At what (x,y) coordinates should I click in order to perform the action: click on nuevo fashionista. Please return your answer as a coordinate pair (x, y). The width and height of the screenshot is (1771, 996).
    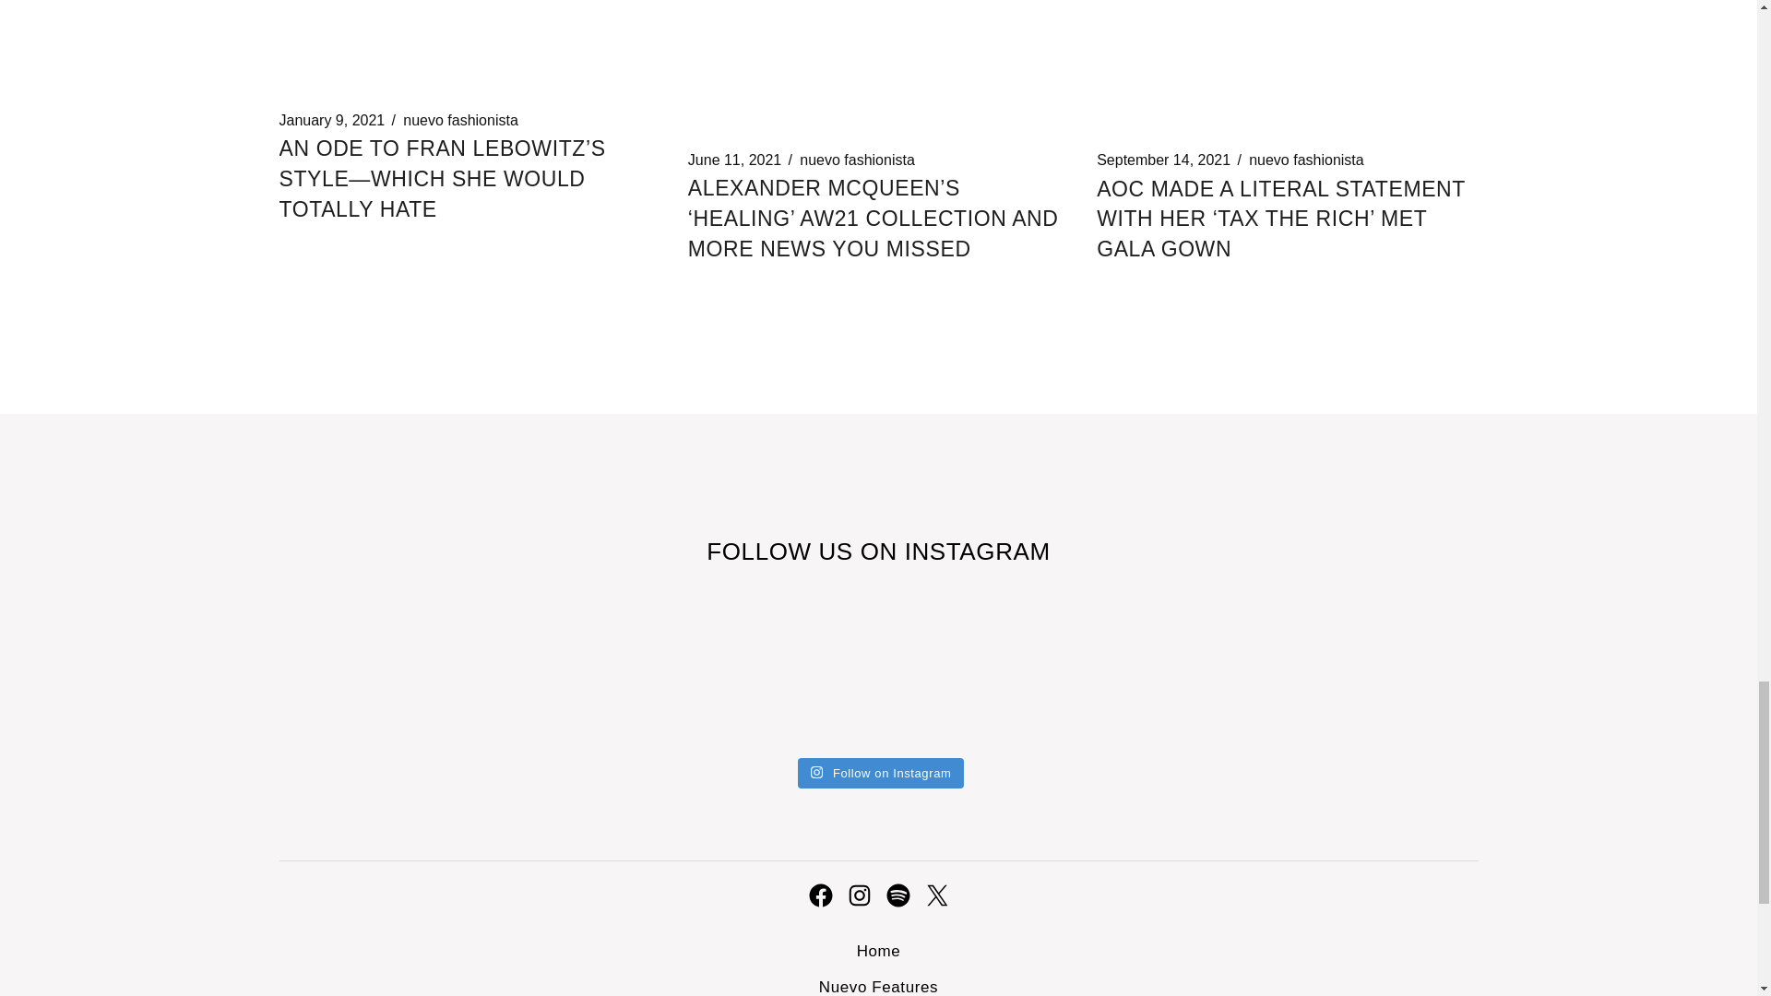
    Looking at the image, I should click on (461, 120).